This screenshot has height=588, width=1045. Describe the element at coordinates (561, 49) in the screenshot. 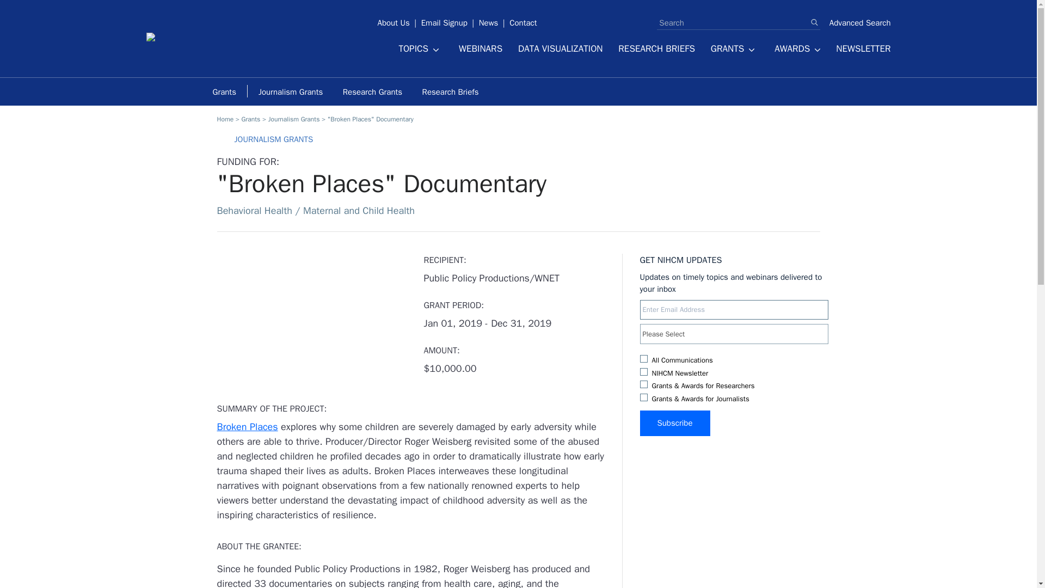

I see `DATA VISUALIZATION` at that location.